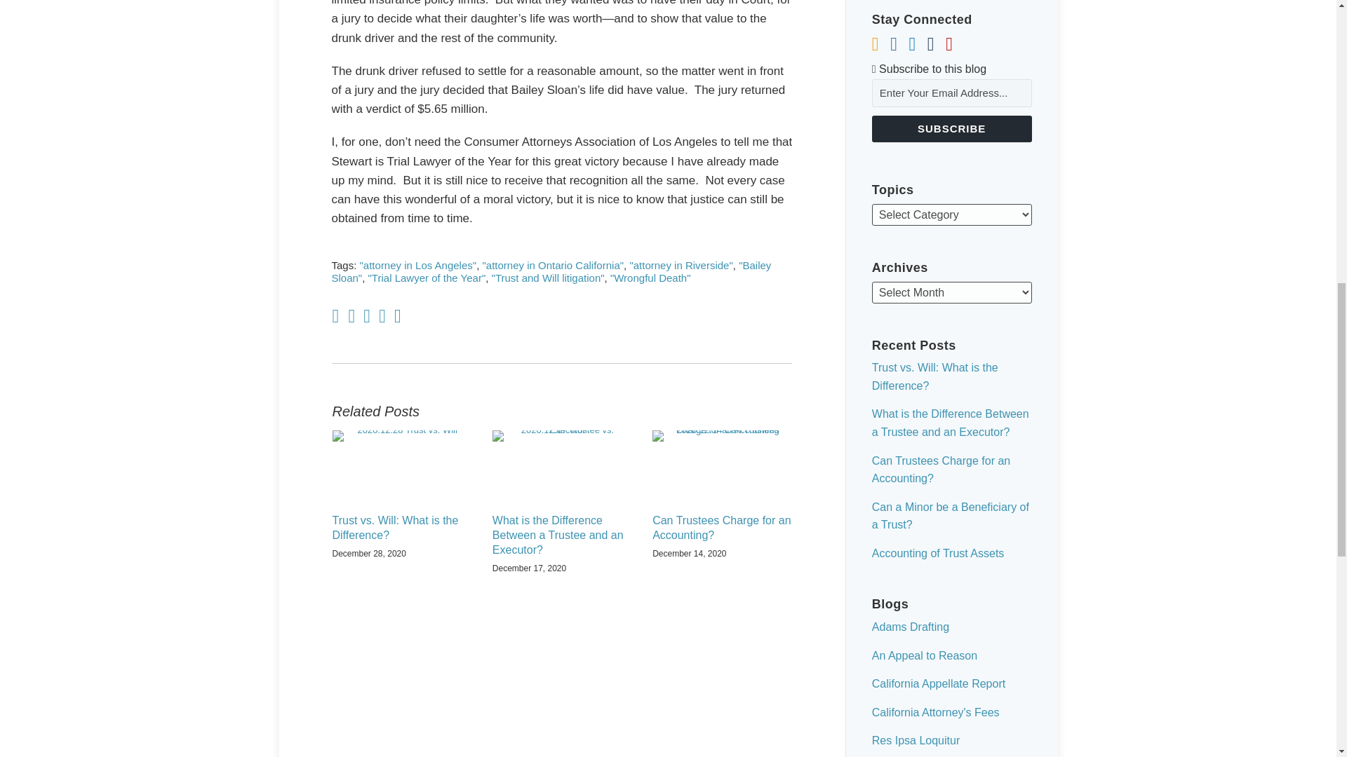  Describe the element at coordinates (951, 129) in the screenshot. I see `Subscribe` at that location.